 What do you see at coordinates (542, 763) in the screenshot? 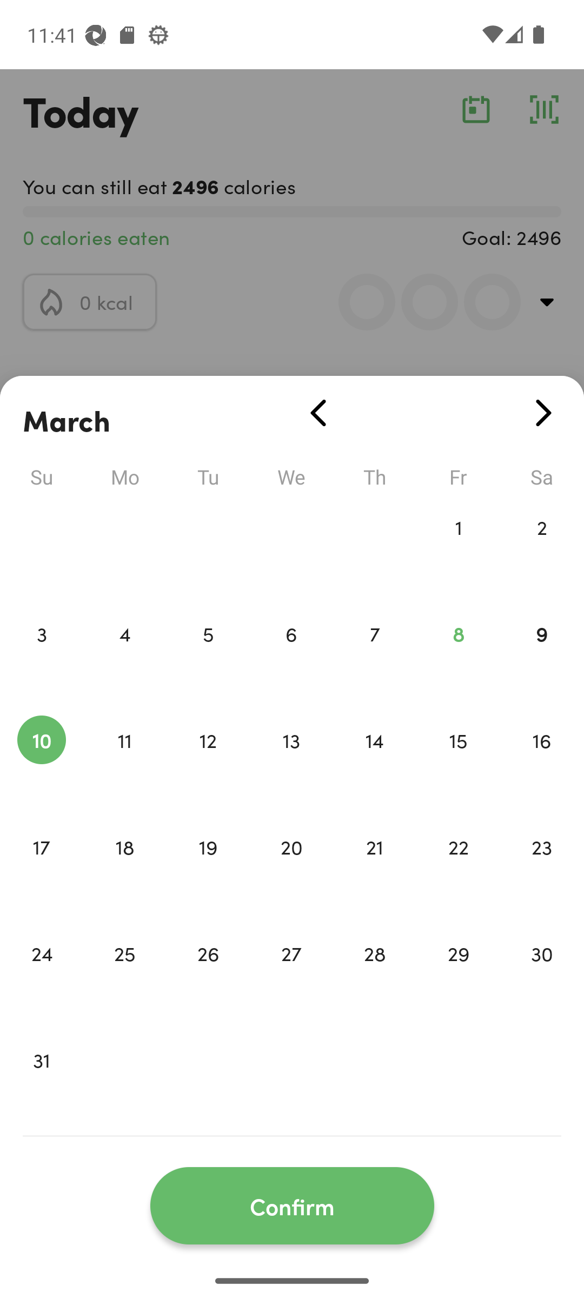
I see `16` at bounding box center [542, 763].